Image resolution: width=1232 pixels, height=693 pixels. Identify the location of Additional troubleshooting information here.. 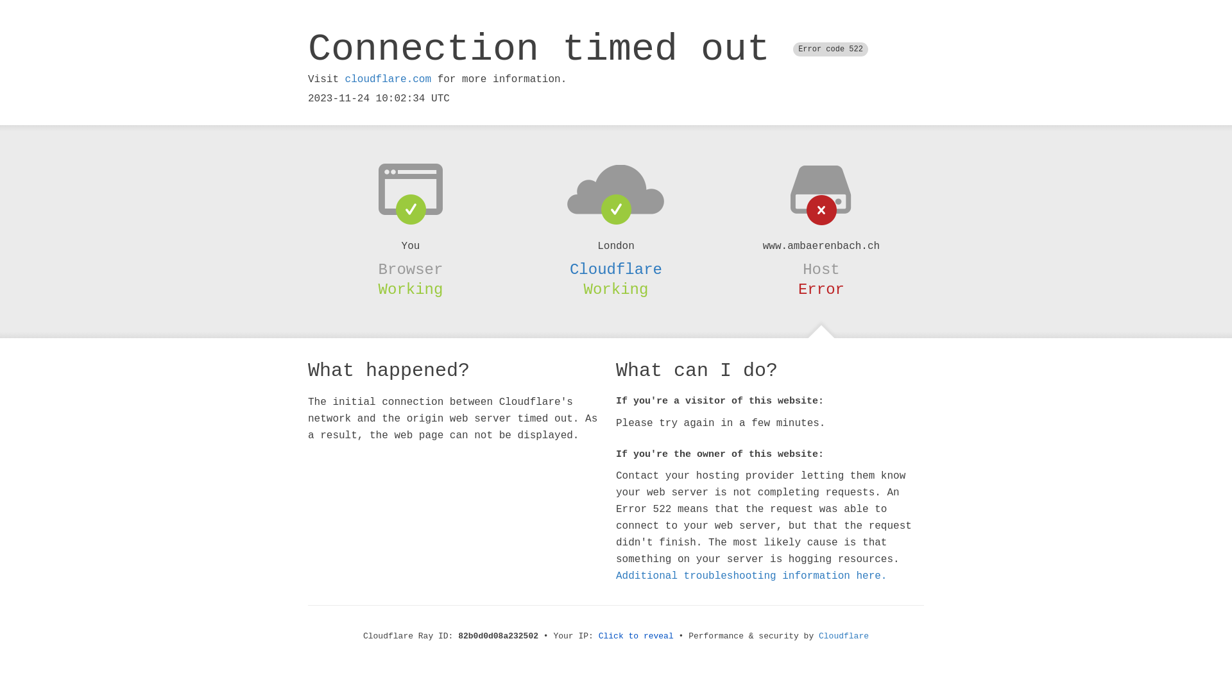
(751, 576).